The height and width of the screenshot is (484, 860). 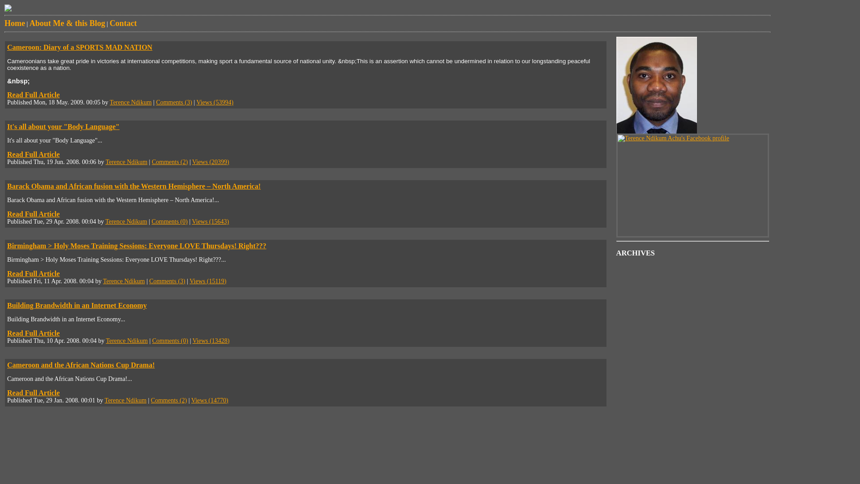 I want to click on Terence Ndikum Achu's Facebook profile, so click(x=674, y=138).